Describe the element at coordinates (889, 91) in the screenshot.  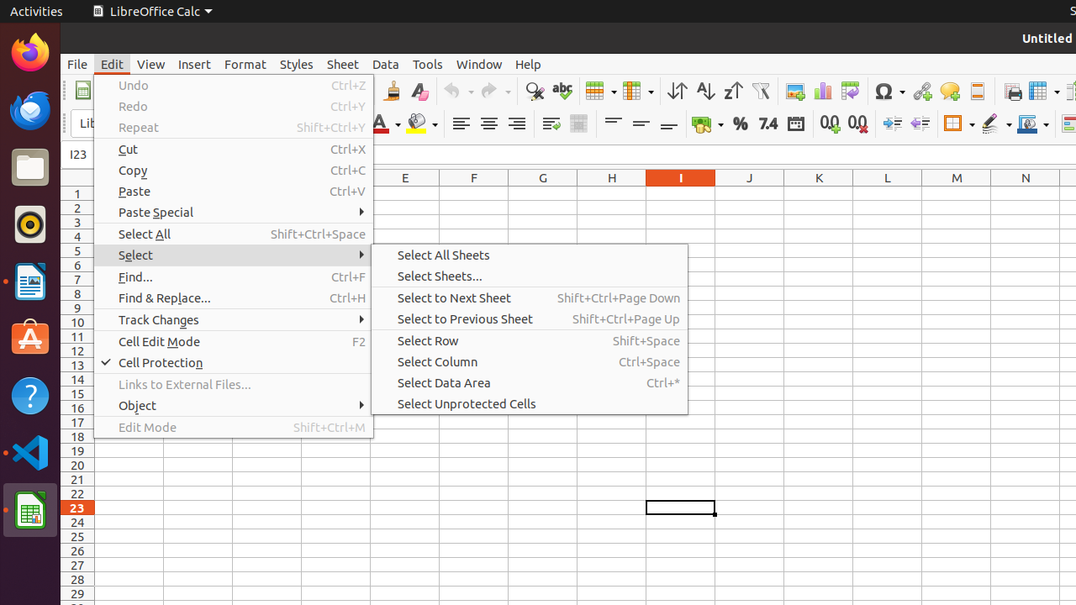
I see `Symbol` at that location.